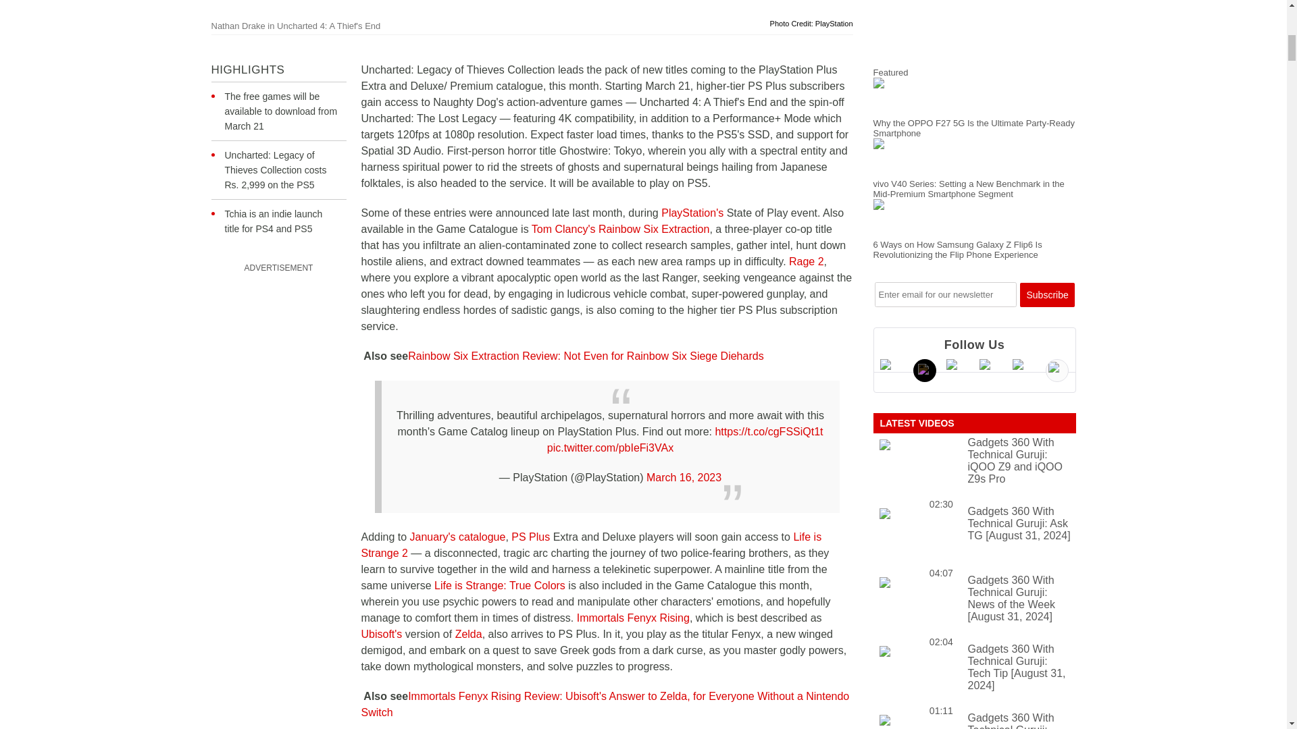  Describe the element at coordinates (457, 537) in the screenshot. I see `January's catalogue` at that location.